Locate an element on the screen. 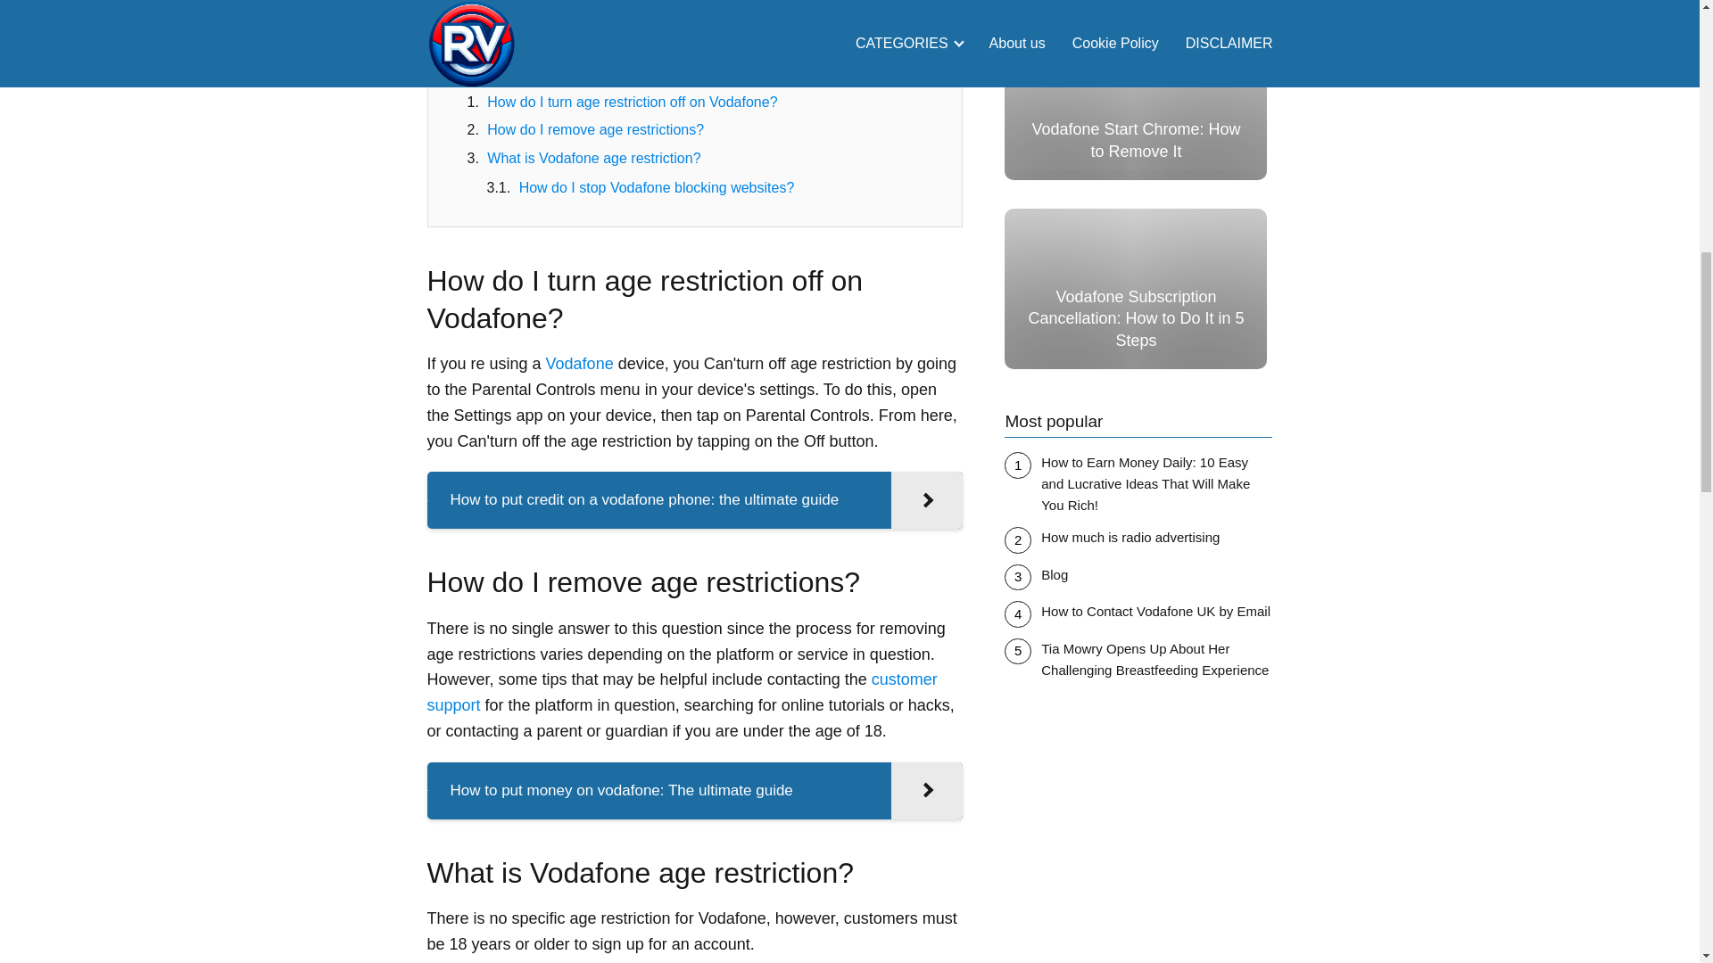  How do I stop Vodafone blocking websites? is located at coordinates (657, 187).